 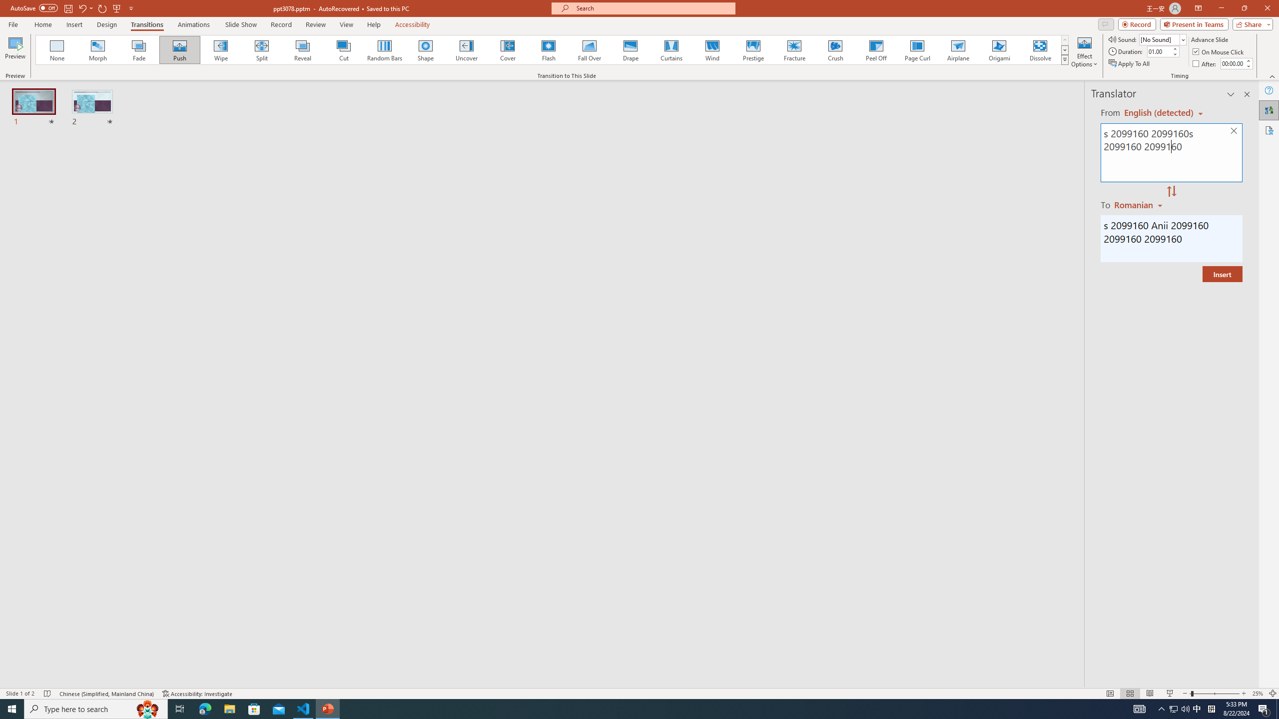 What do you see at coordinates (1234, 131) in the screenshot?
I see `Clear text` at bounding box center [1234, 131].